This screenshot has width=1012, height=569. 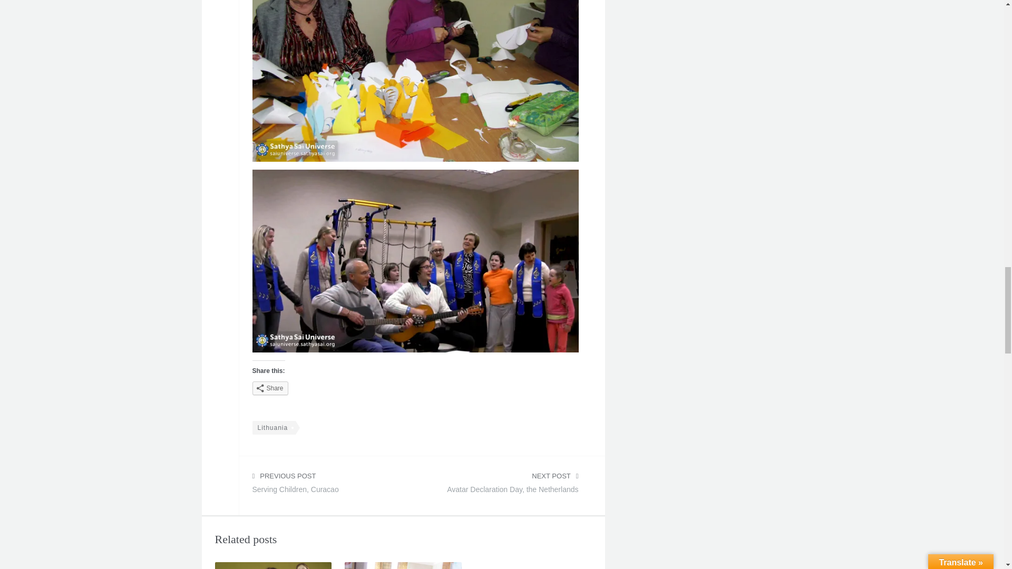 I want to click on Share, so click(x=270, y=388).